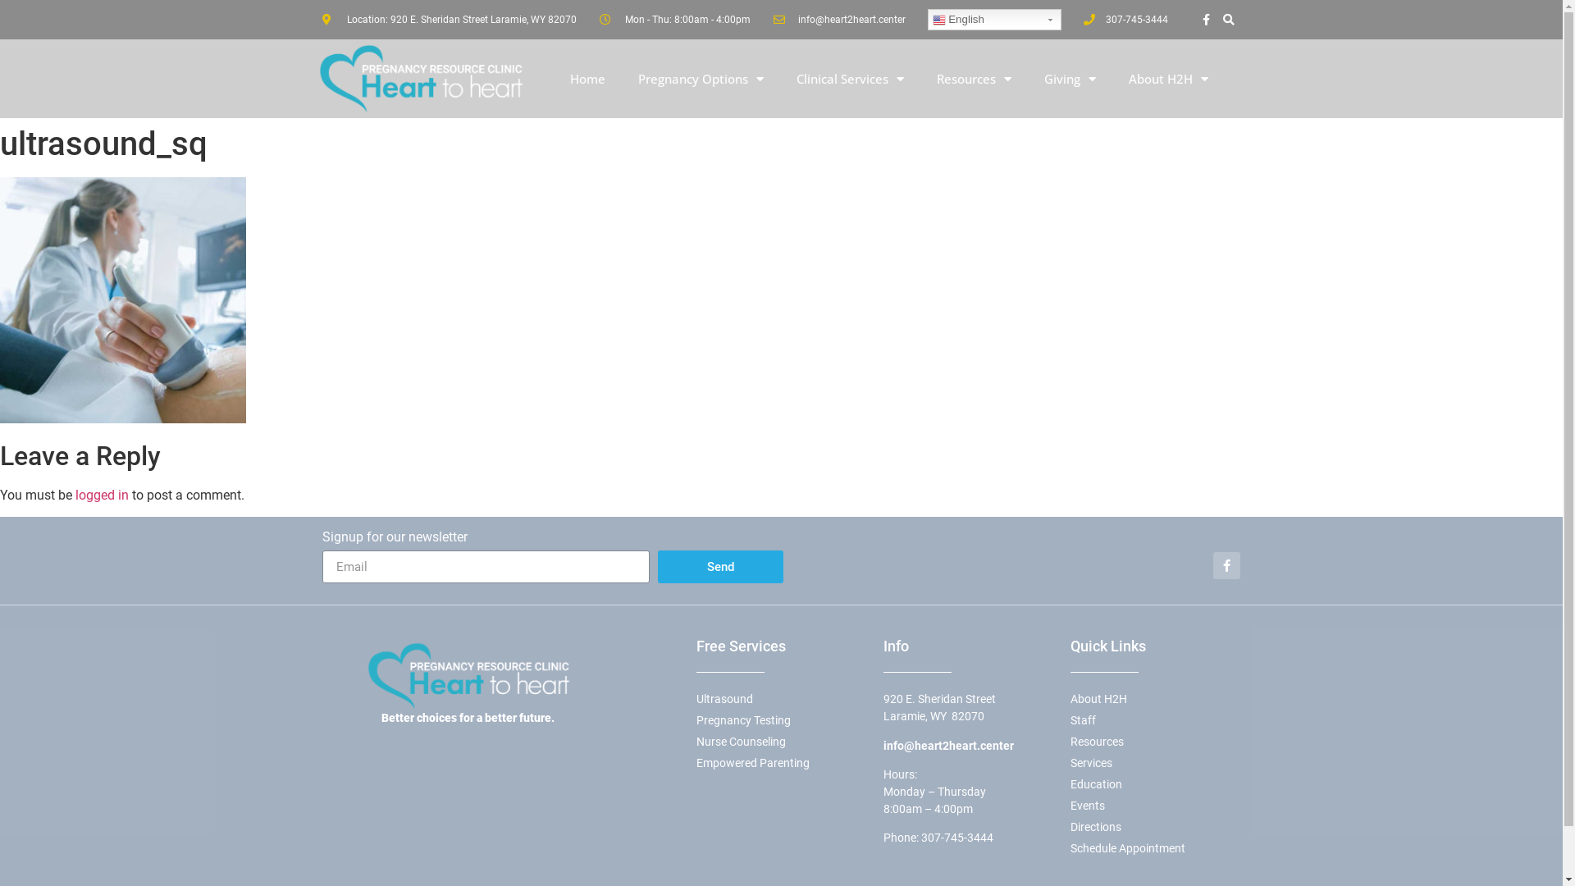 This screenshot has width=1575, height=886. I want to click on info@heart2heart.center, so click(948, 746).